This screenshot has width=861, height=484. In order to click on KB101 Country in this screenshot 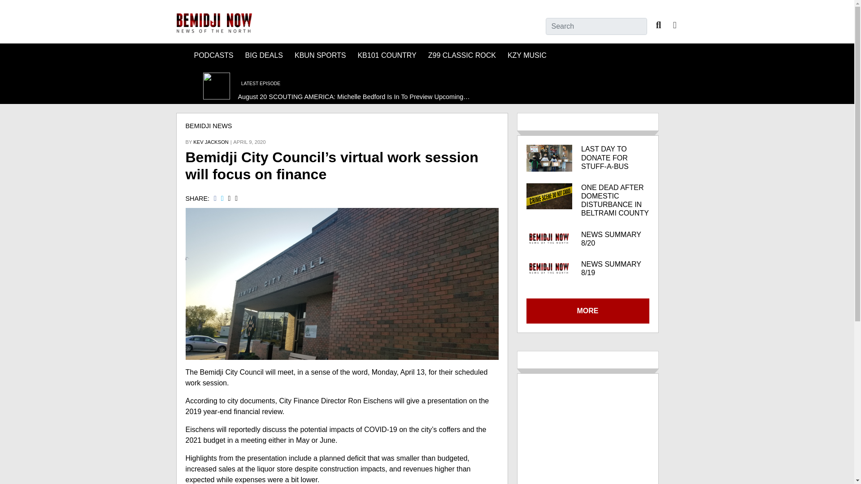, I will do `click(387, 56)`.